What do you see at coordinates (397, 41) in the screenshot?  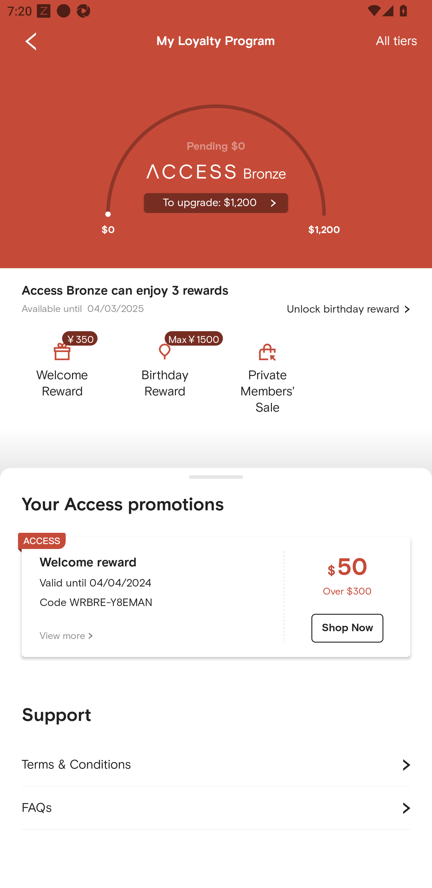 I see `All tiers` at bounding box center [397, 41].